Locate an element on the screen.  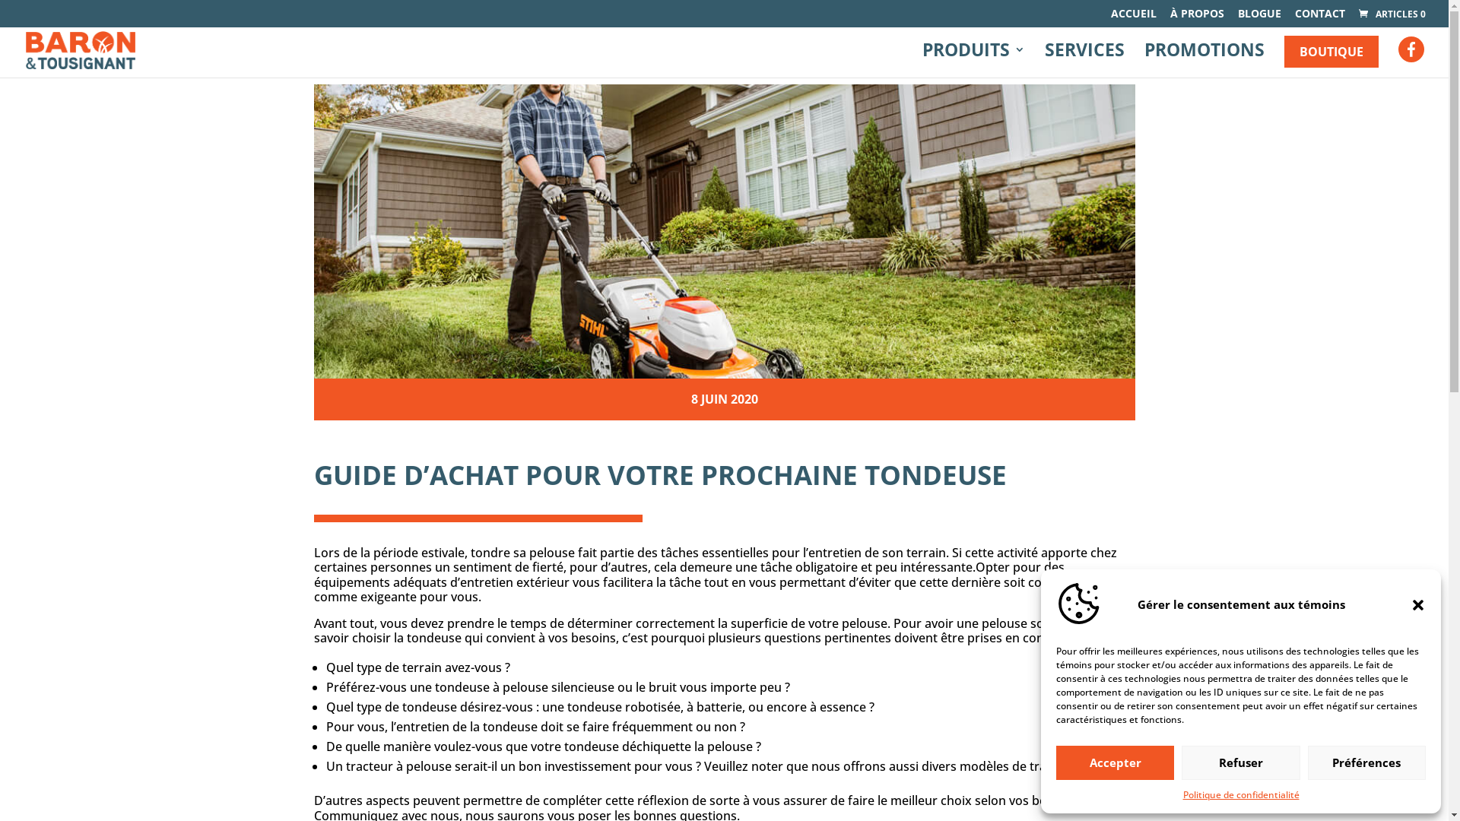
SERVICES is located at coordinates (1084, 61).